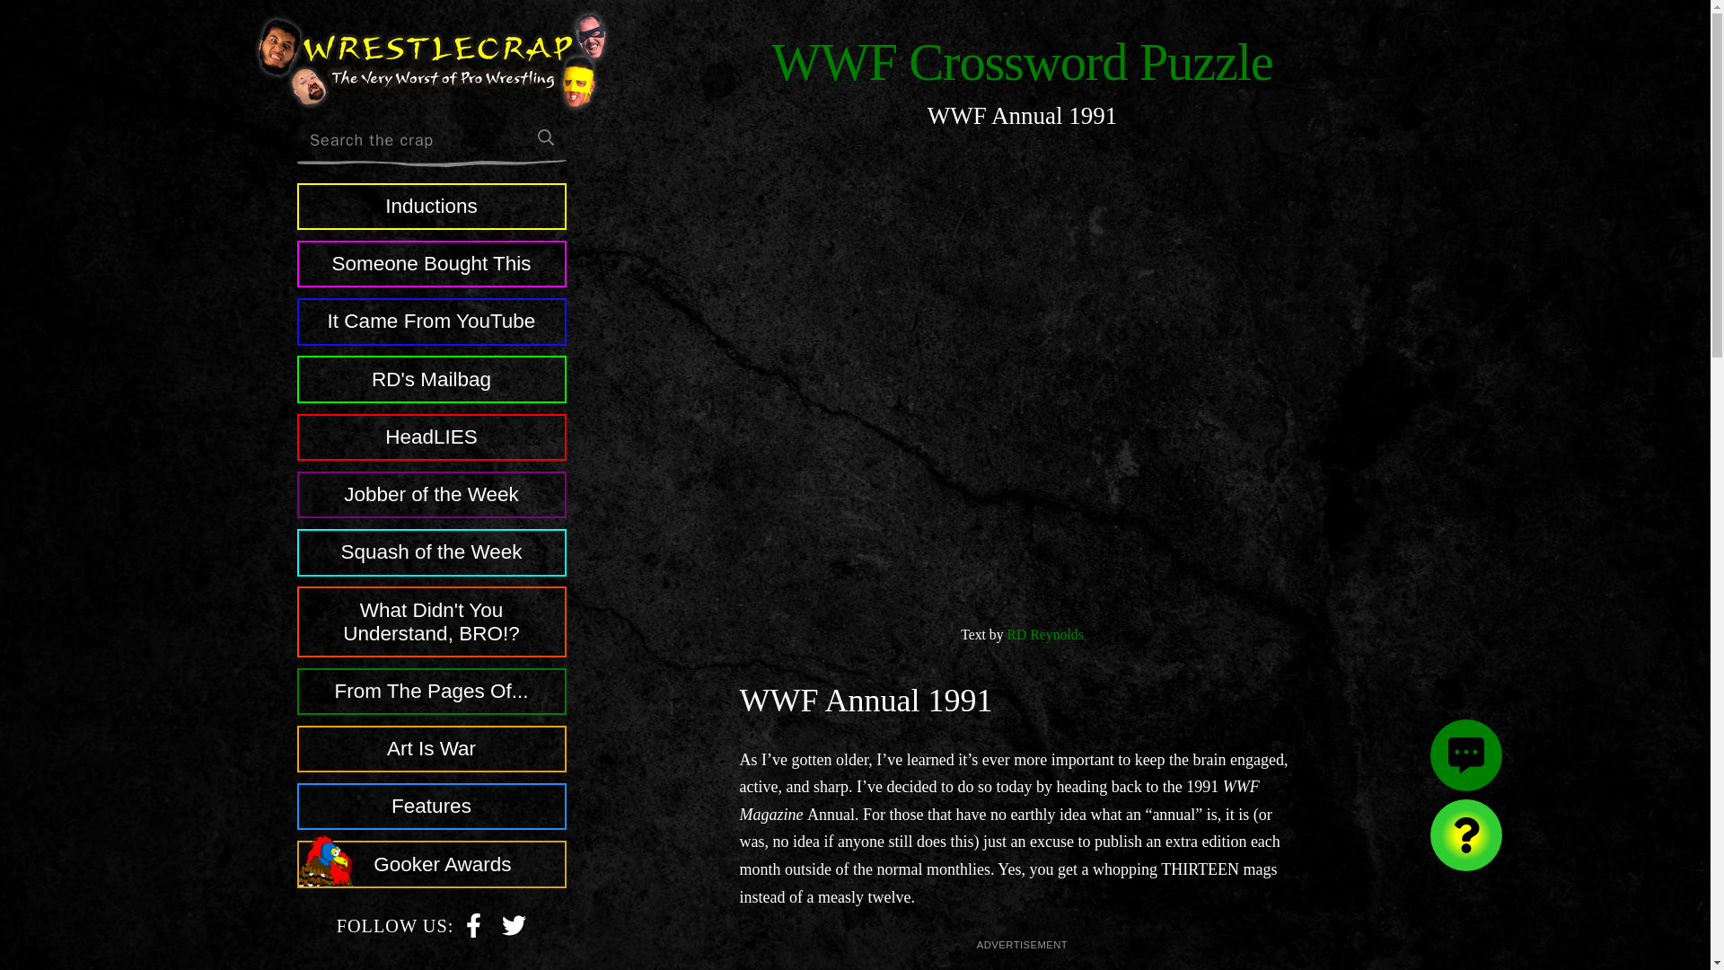 Image resolution: width=1724 pixels, height=970 pixels. I want to click on RD's Mailbag, so click(514, 923).